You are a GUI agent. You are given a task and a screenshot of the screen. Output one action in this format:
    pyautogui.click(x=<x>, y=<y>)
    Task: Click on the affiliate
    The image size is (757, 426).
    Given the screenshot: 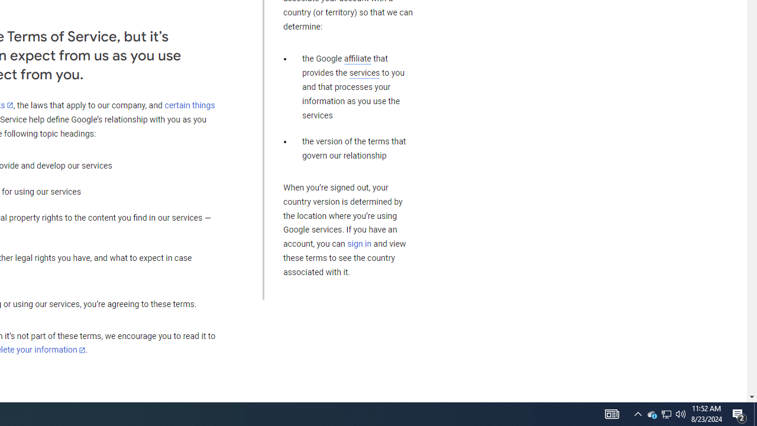 What is the action you would take?
    pyautogui.click(x=357, y=59)
    